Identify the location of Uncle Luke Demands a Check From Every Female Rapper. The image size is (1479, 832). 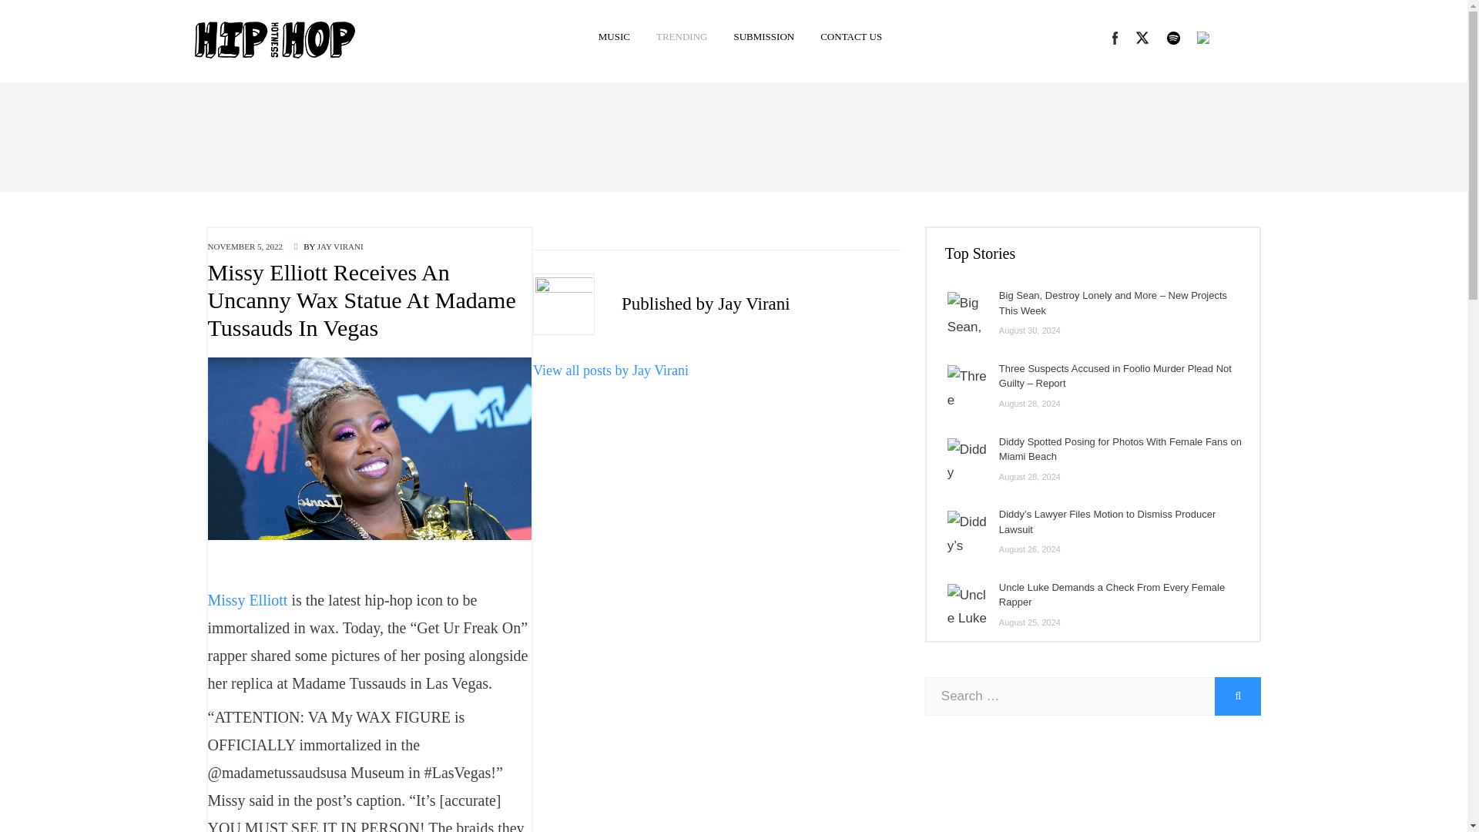
(1112, 595).